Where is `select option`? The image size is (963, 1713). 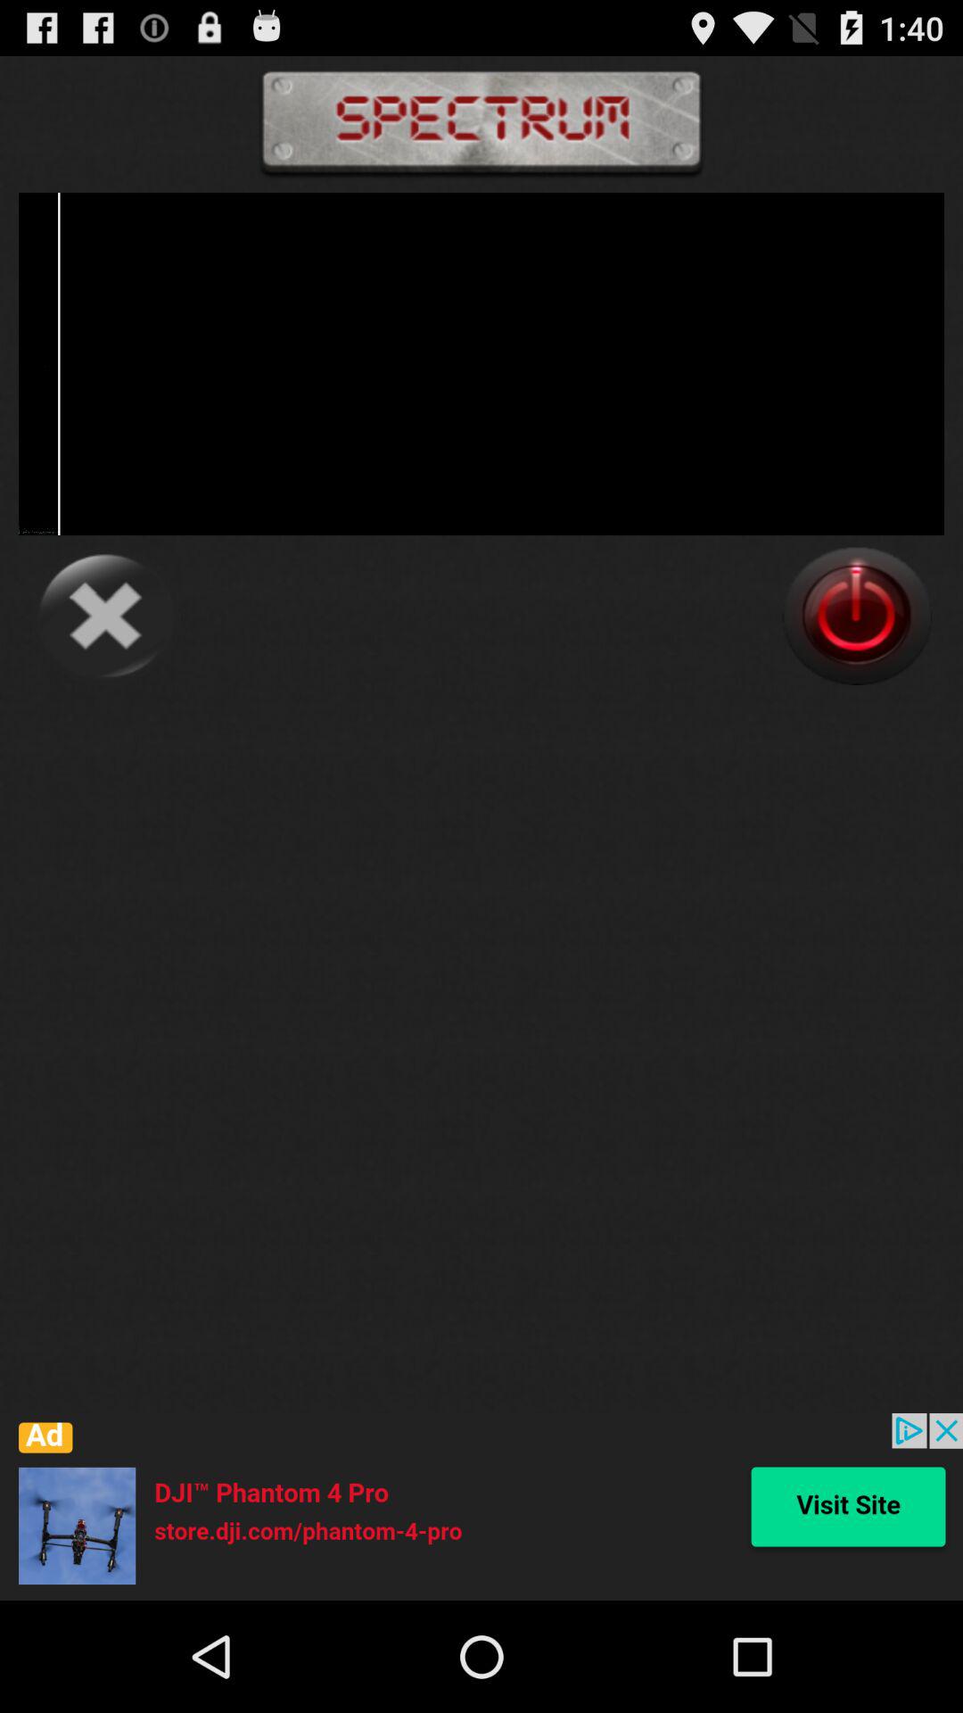 select option is located at coordinates (857, 616).